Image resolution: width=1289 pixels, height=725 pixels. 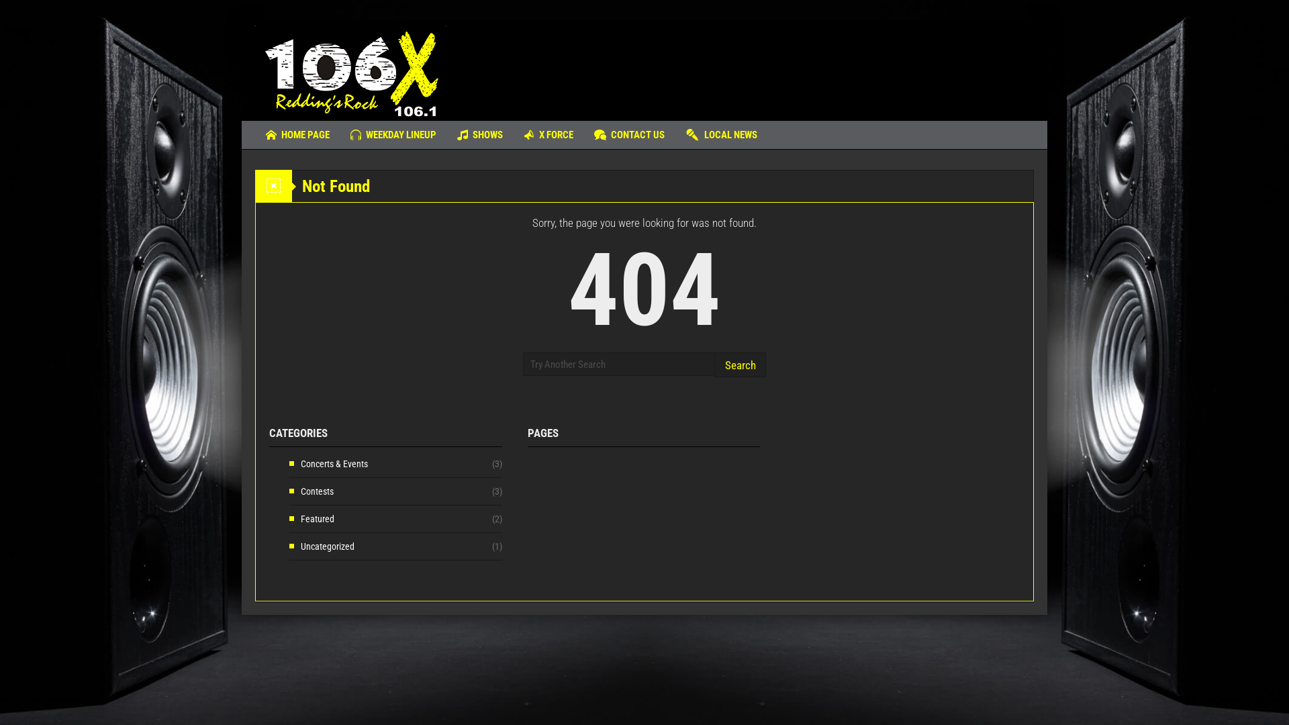 What do you see at coordinates (322, 546) in the screenshot?
I see `Uncategorized` at bounding box center [322, 546].